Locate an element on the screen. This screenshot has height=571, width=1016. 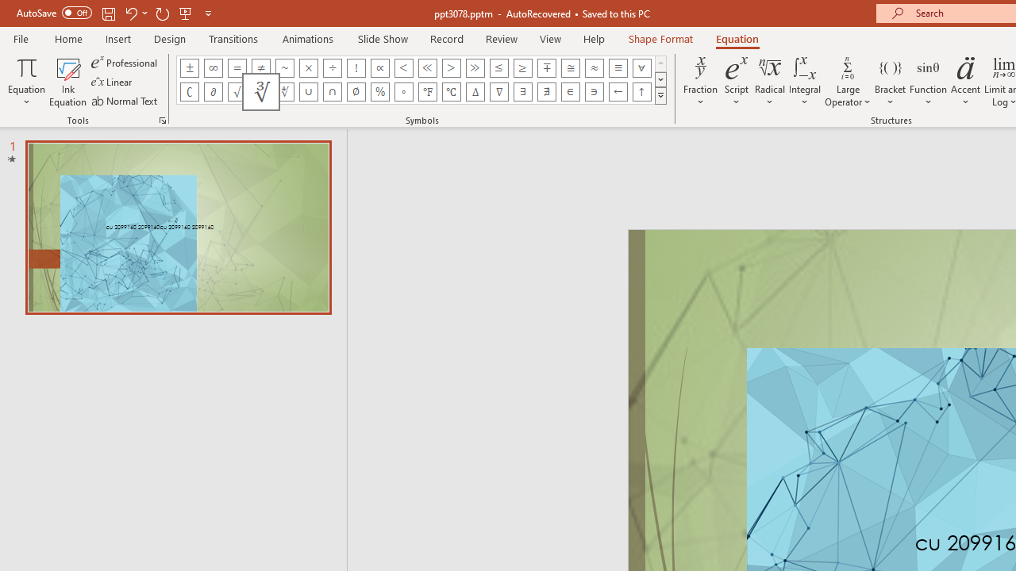
Equation Symbol Almost Equal To (Asymptotic To) is located at coordinates (594, 68).